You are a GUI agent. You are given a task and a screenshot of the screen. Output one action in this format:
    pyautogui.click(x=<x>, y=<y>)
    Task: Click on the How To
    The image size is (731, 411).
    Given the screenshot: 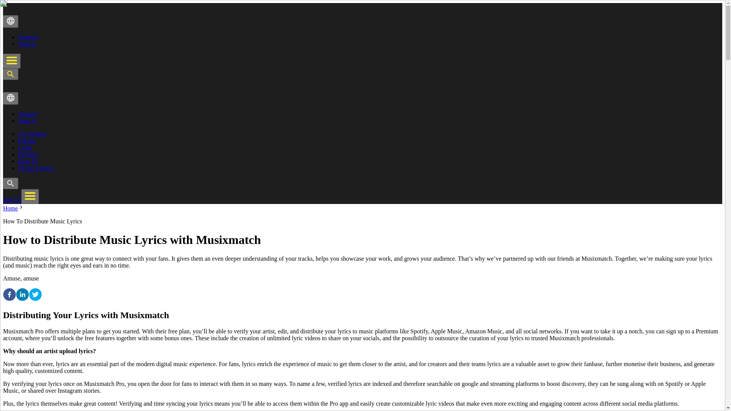 What is the action you would take?
    pyautogui.click(x=28, y=161)
    